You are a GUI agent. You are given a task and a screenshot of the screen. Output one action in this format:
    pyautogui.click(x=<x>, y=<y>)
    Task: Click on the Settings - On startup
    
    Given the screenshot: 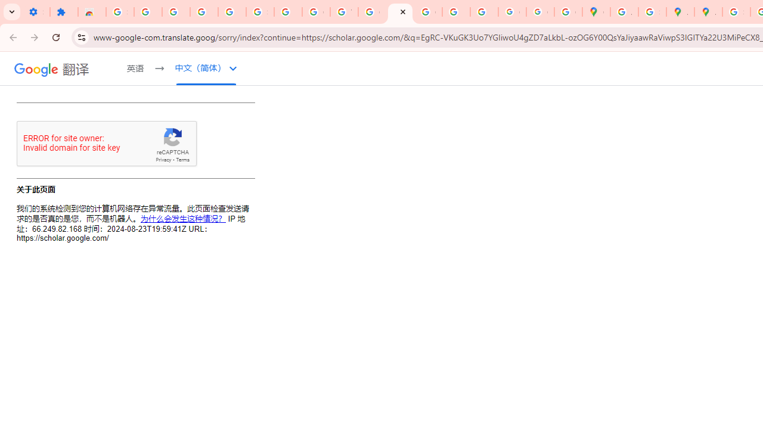 What is the action you would take?
    pyautogui.click(x=36, y=12)
    